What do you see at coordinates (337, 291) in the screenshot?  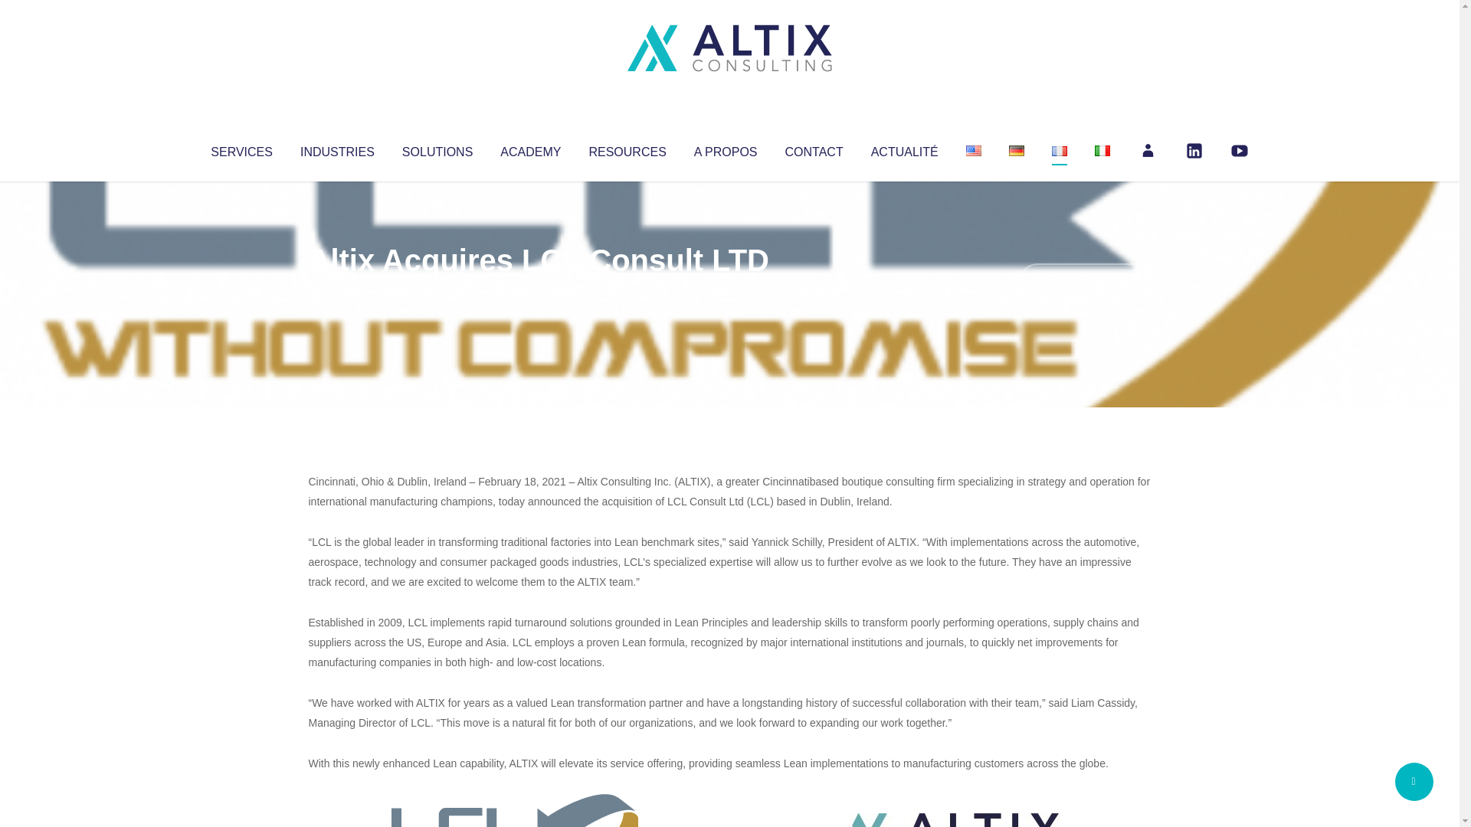 I see `Altix` at bounding box center [337, 291].